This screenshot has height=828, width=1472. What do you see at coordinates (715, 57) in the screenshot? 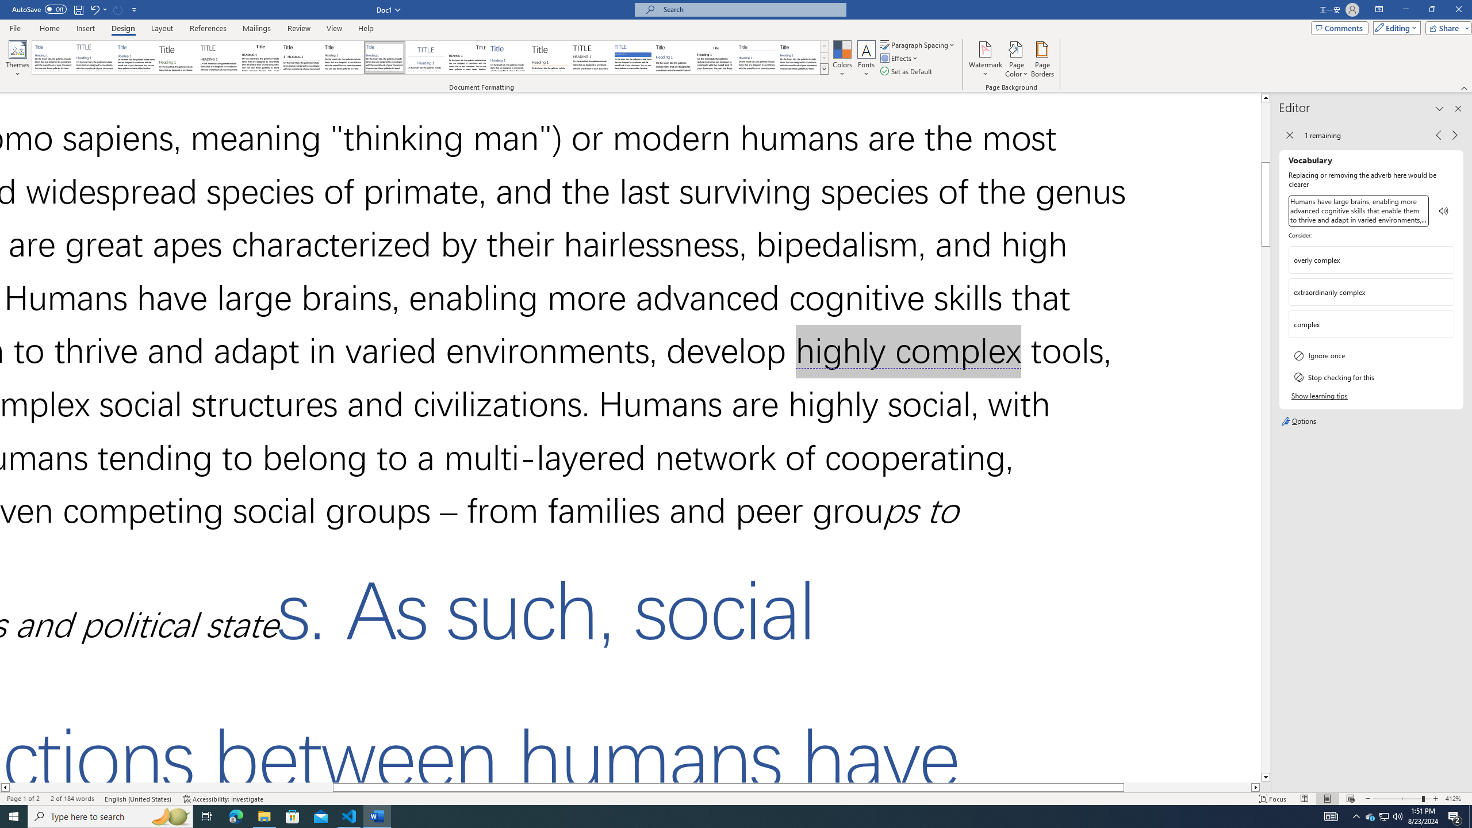
I see `Word 2003` at bounding box center [715, 57].